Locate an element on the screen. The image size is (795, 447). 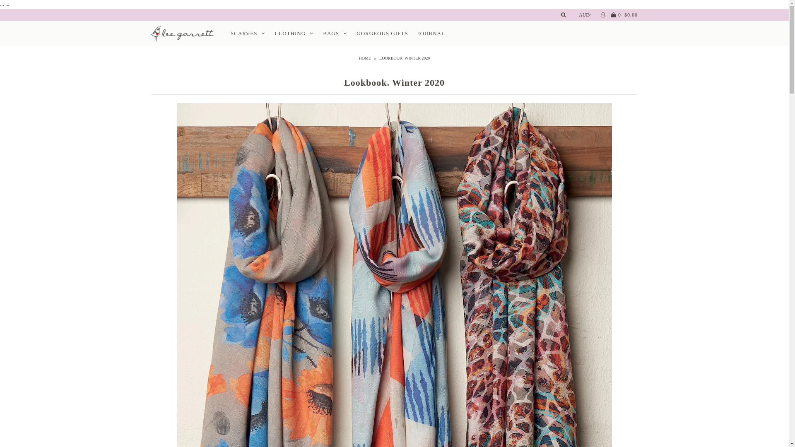
BAGS is located at coordinates (335, 33).